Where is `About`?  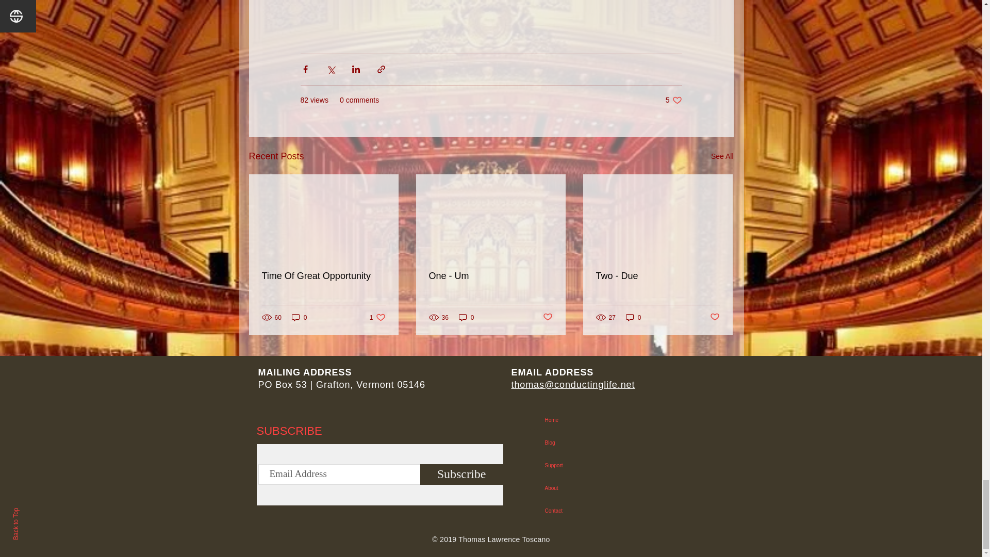 About is located at coordinates (621, 465).